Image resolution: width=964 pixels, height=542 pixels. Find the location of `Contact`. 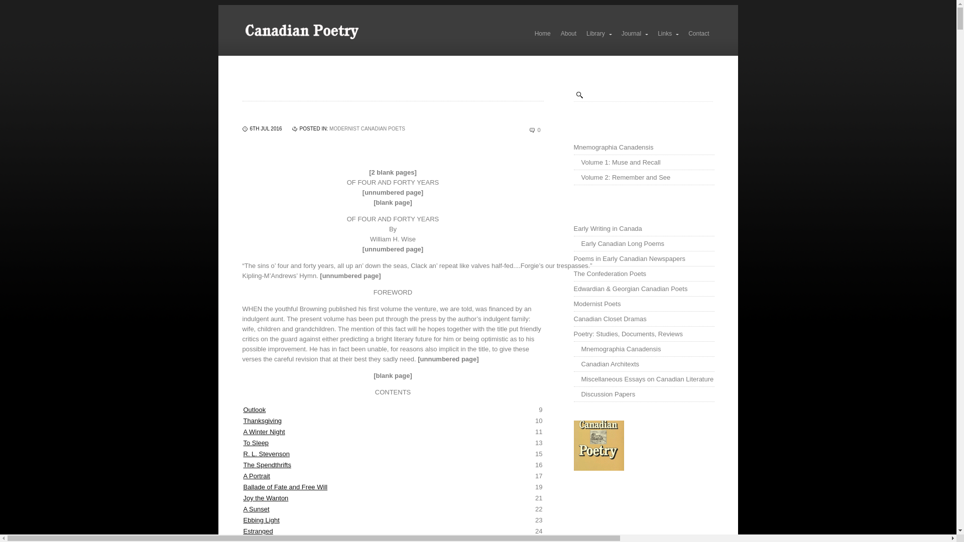

Contact is located at coordinates (699, 33).